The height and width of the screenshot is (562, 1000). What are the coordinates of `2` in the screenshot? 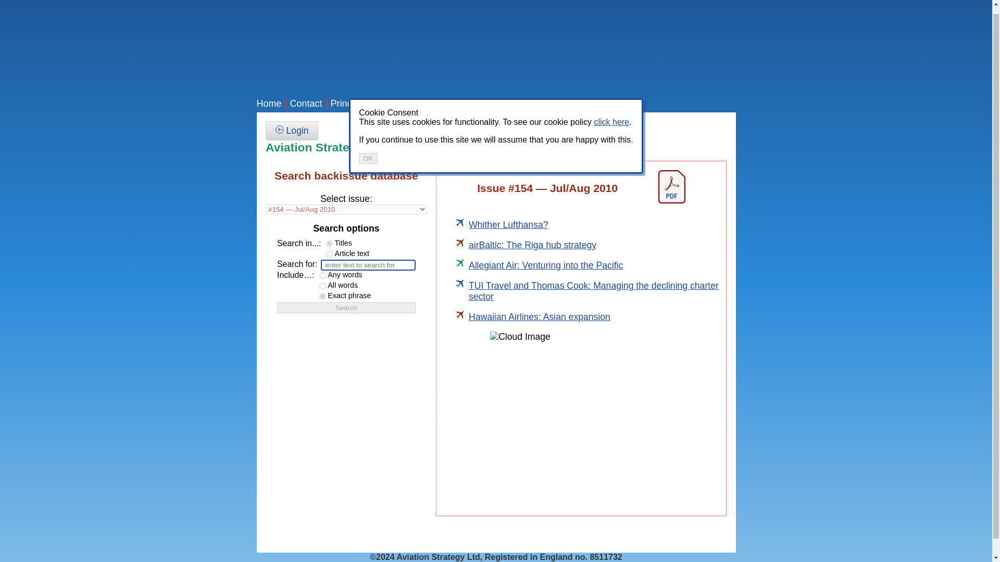 It's located at (322, 296).